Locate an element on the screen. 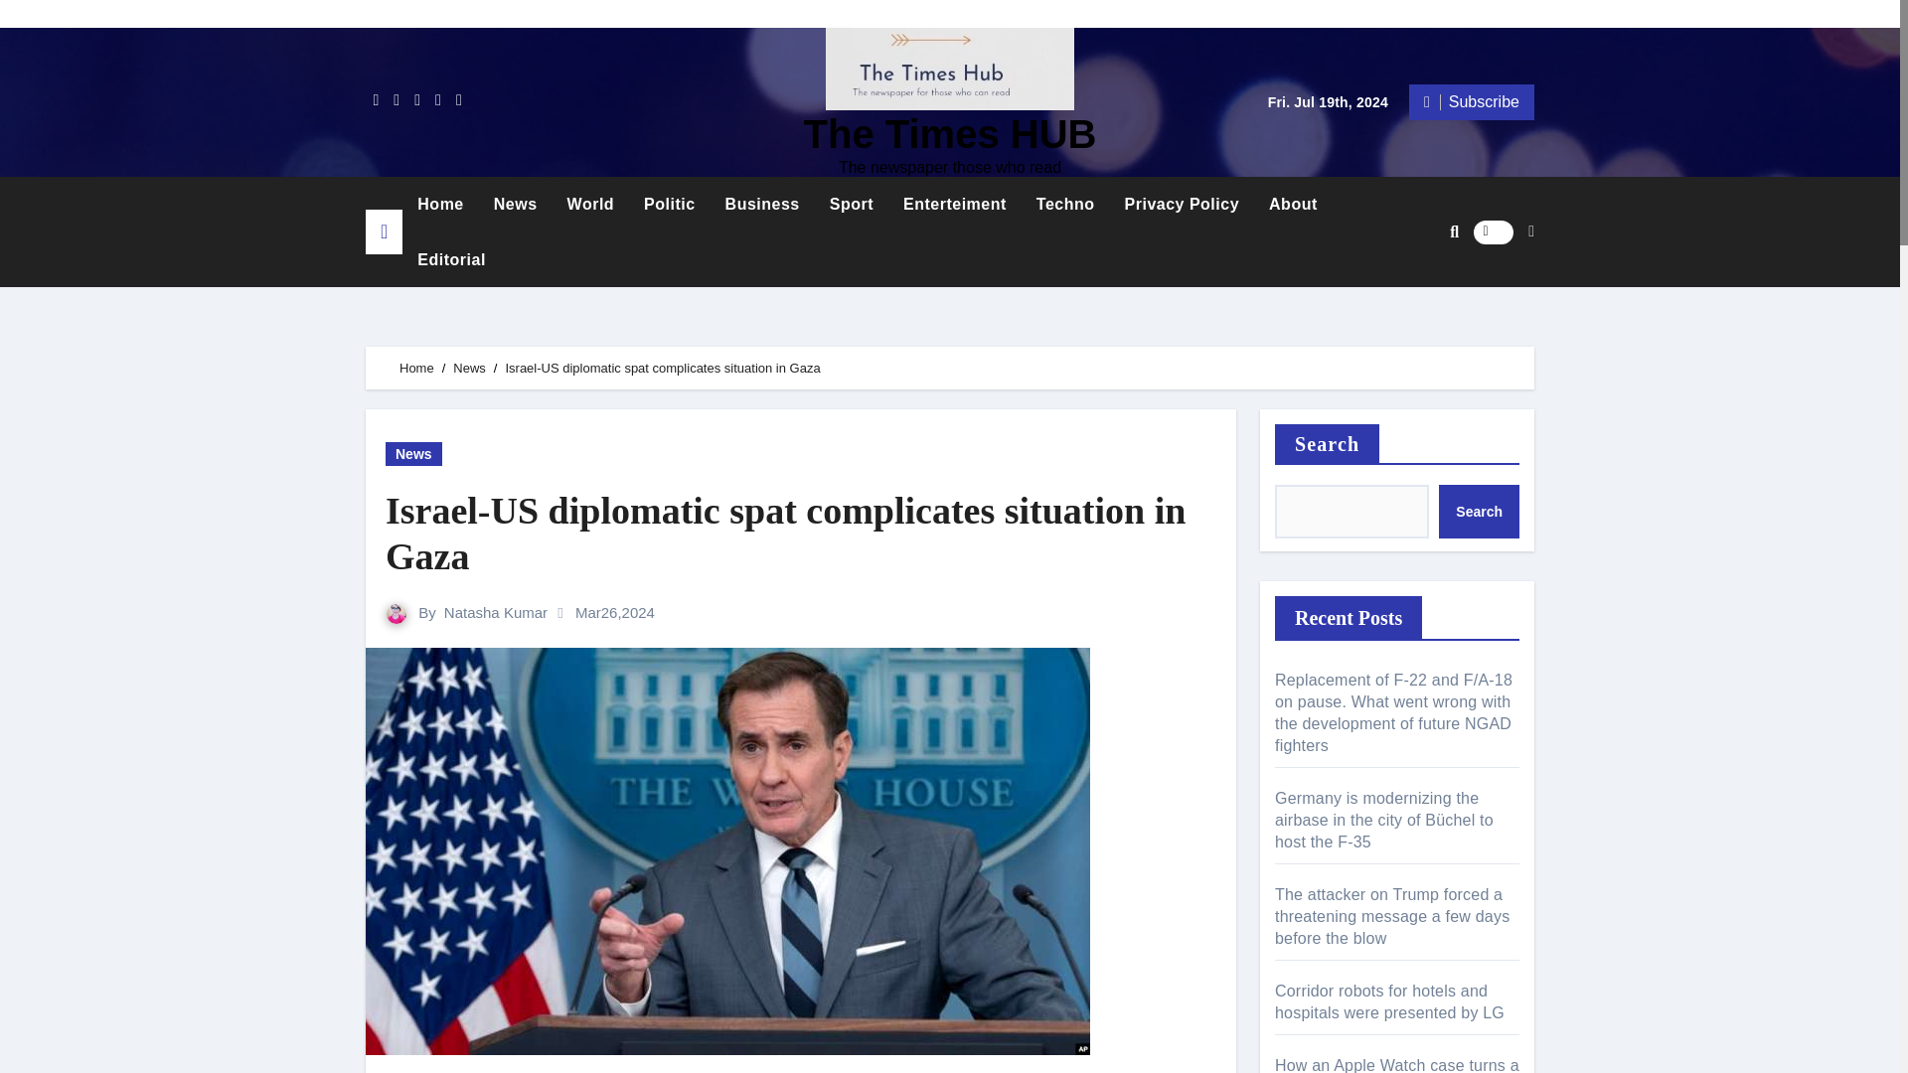  Natasha Kumar is located at coordinates (496, 612).